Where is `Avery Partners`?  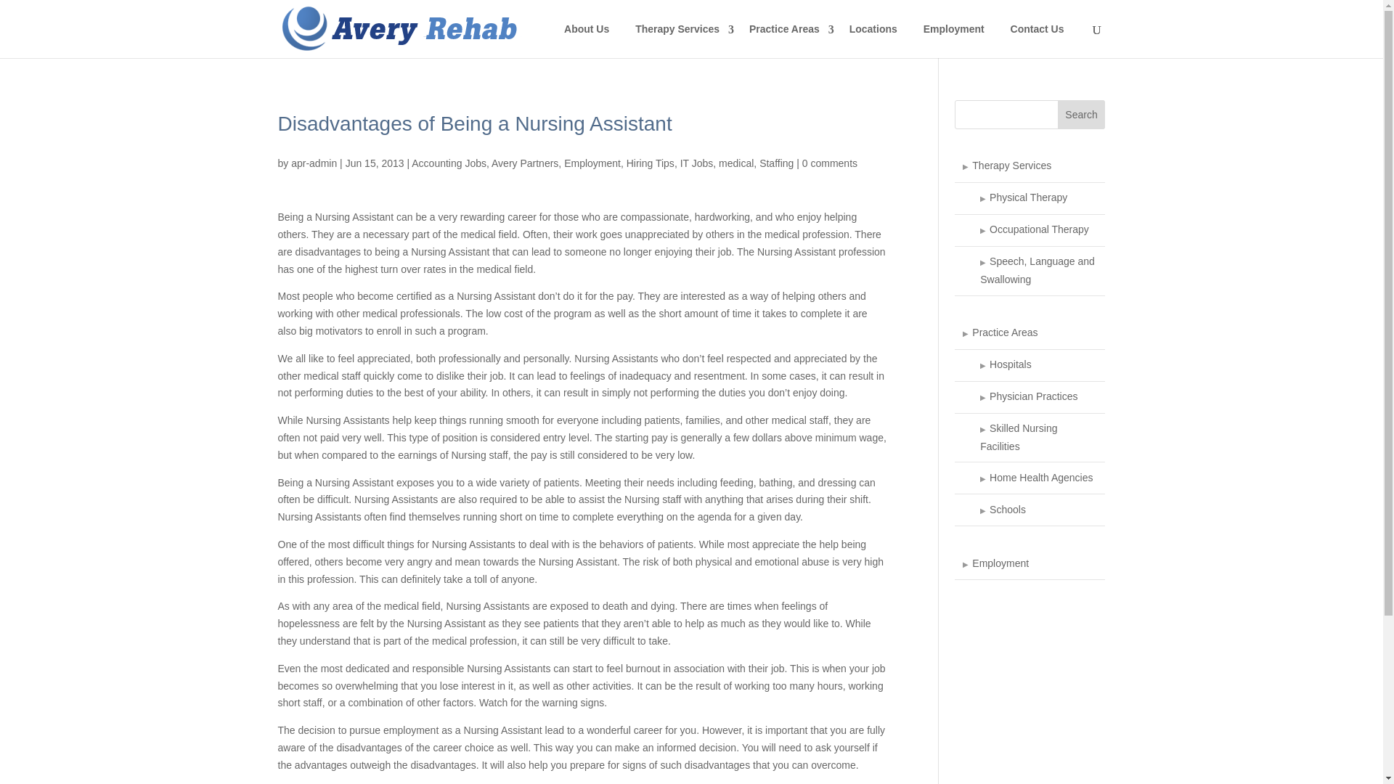
Avery Partners is located at coordinates (525, 163).